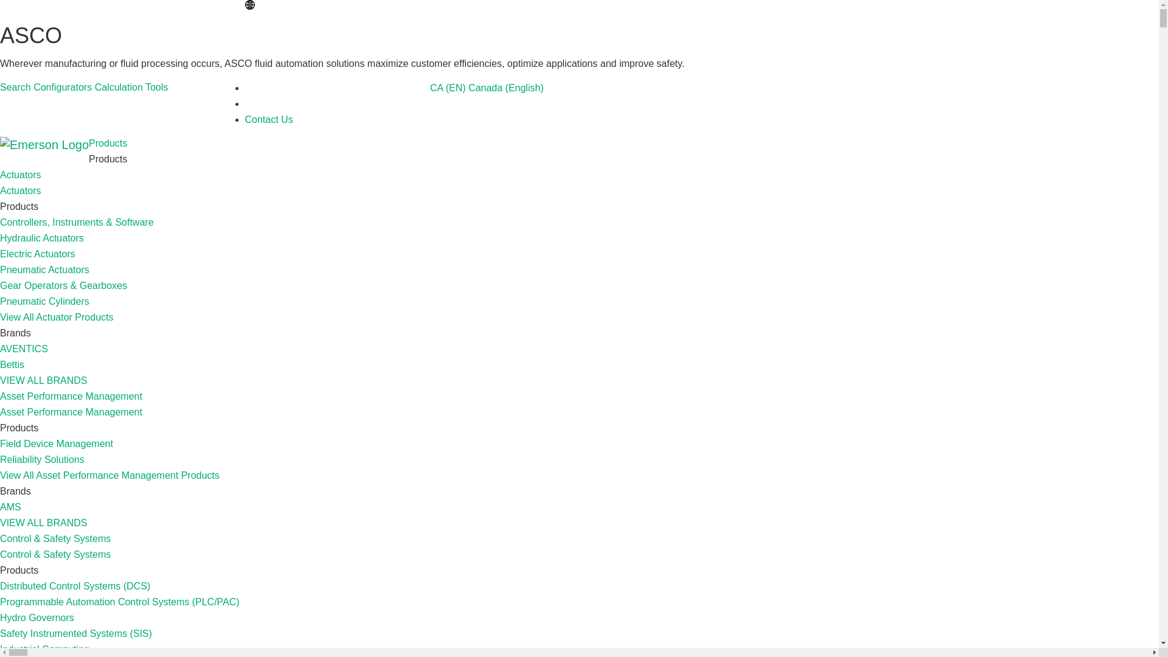 The width and height of the screenshot is (1168, 657). What do you see at coordinates (21, 191) in the screenshot?
I see `Actuators` at bounding box center [21, 191].